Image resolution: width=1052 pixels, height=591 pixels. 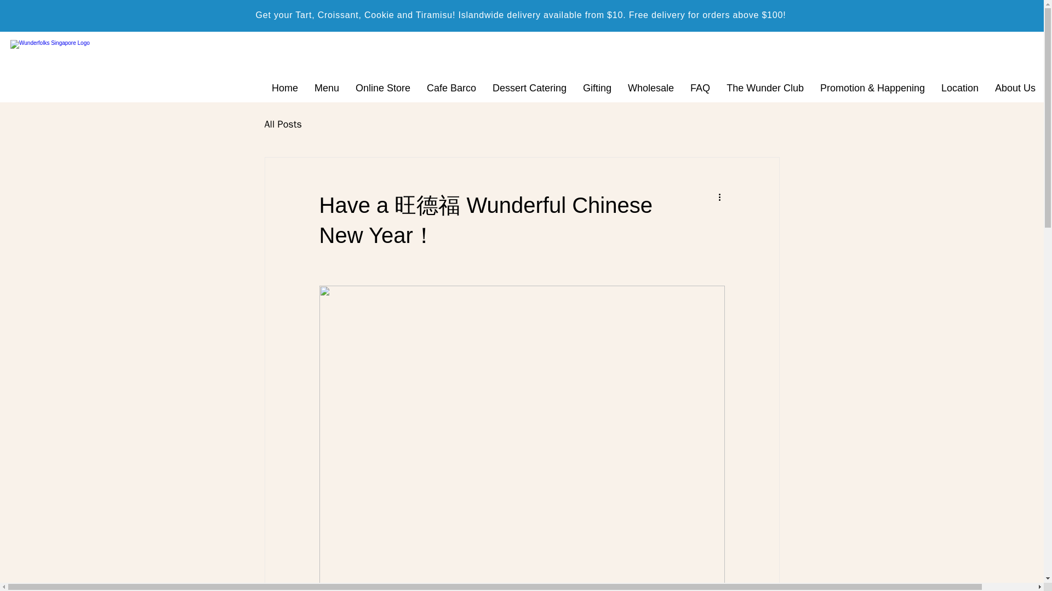 What do you see at coordinates (700, 88) in the screenshot?
I see `FAQ` at bounding box center [700, 88].